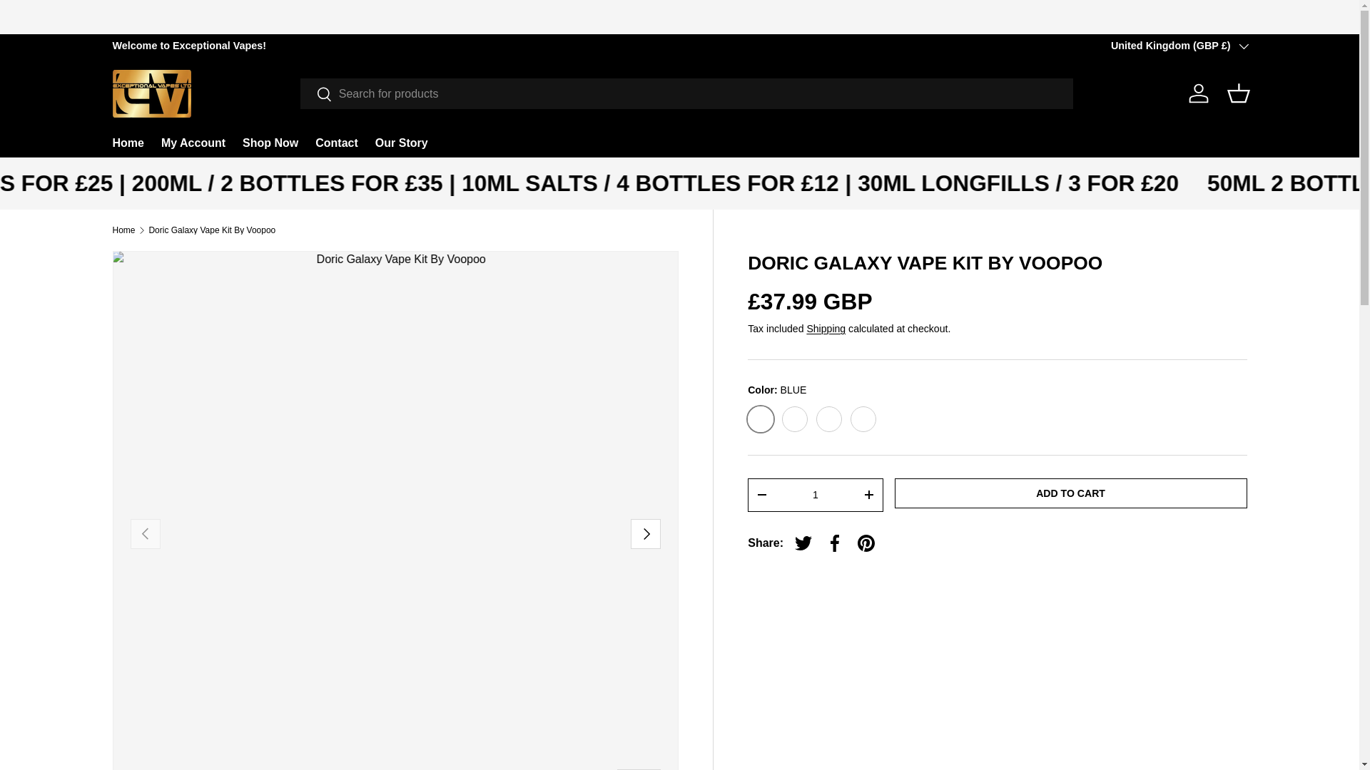 This screenshot has height=770, width=1370. I want to click on PREVIOUS, so click(145, 533).